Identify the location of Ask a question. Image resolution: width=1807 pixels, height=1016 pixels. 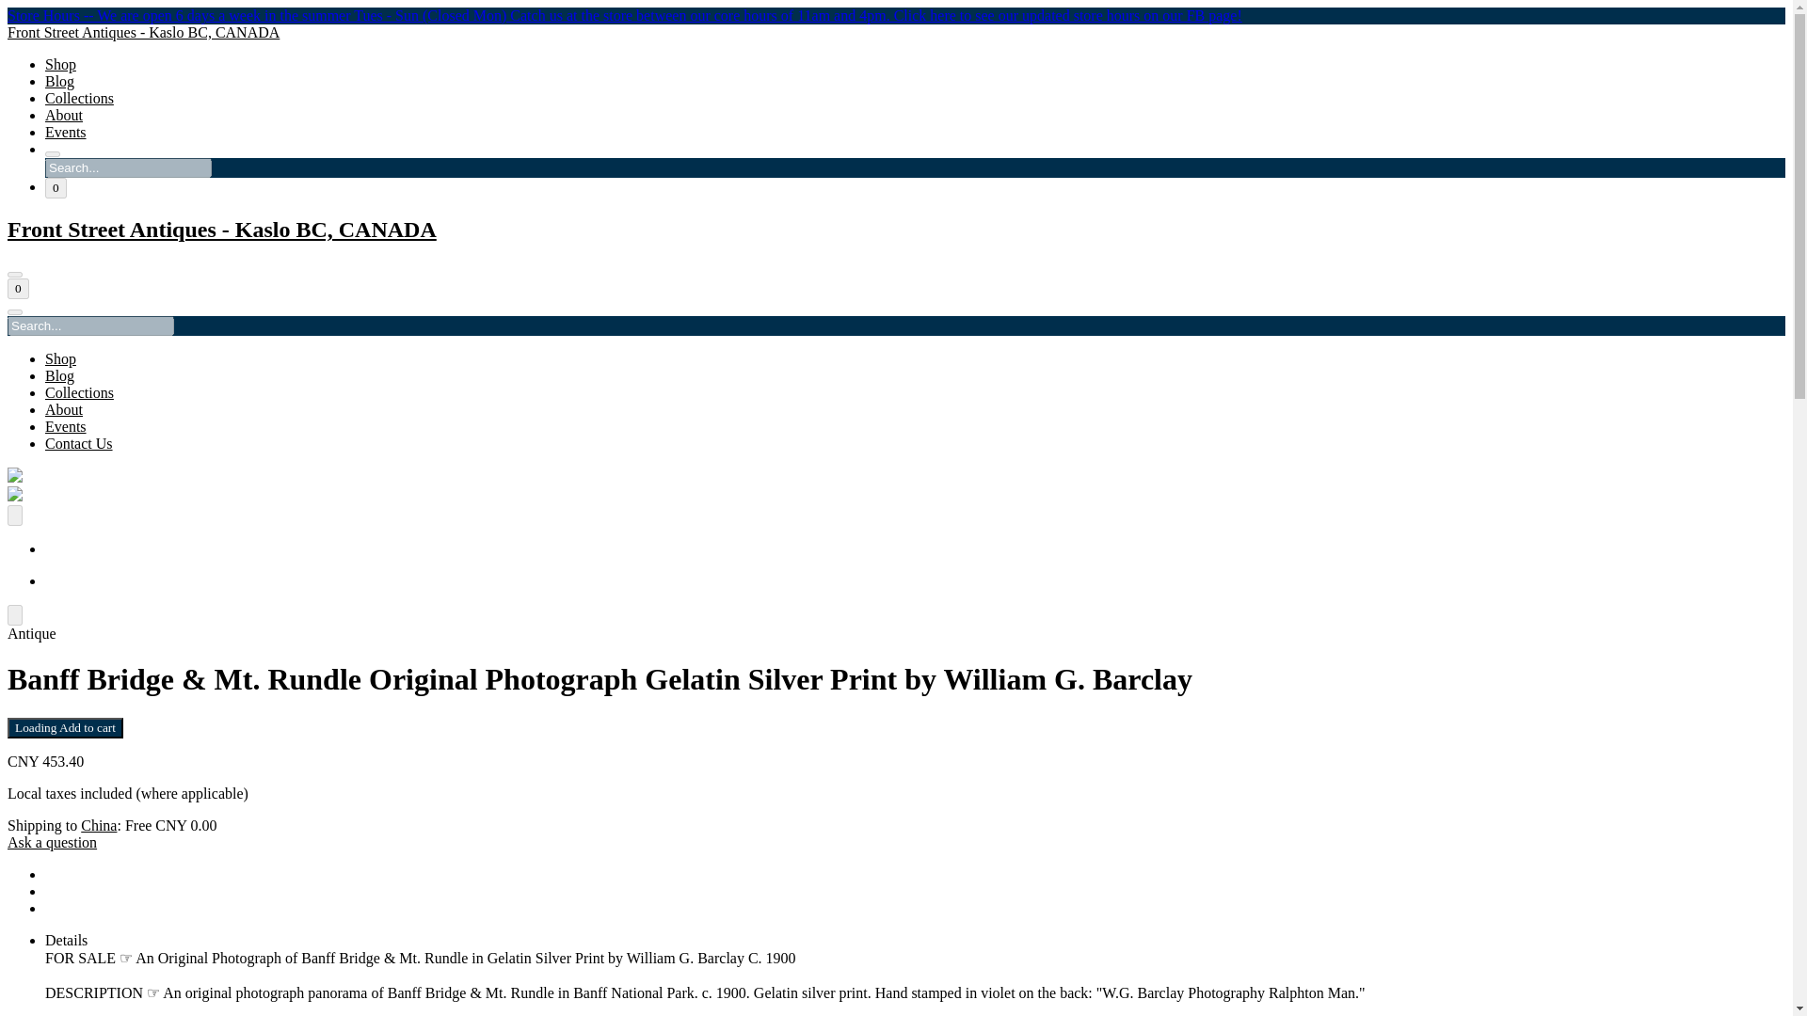
(52, 841).